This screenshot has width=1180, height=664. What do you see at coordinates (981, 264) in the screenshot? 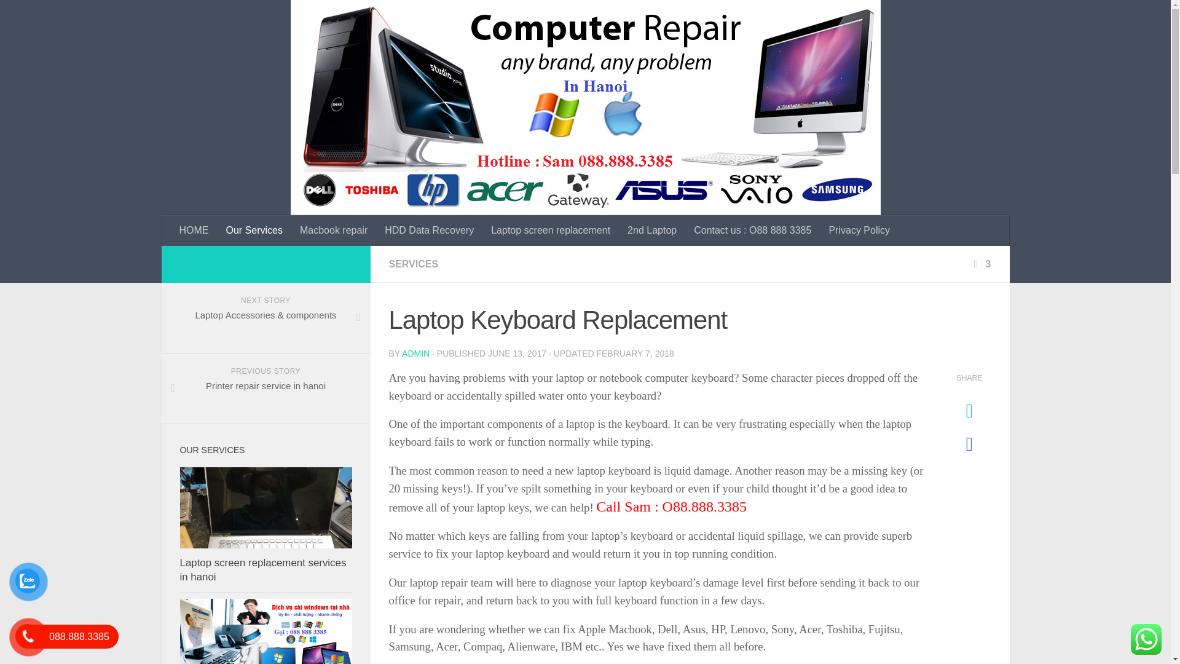
I see `3` at bounding box center [981, 264].